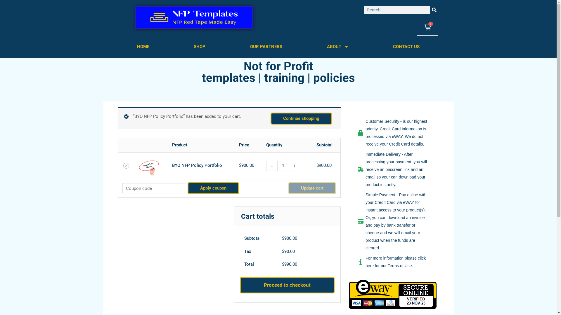 The image size is (561, 315). Describe the element at coordinates (266, 47) in the screenshot. I see `OUR PARTNERS` at that location.